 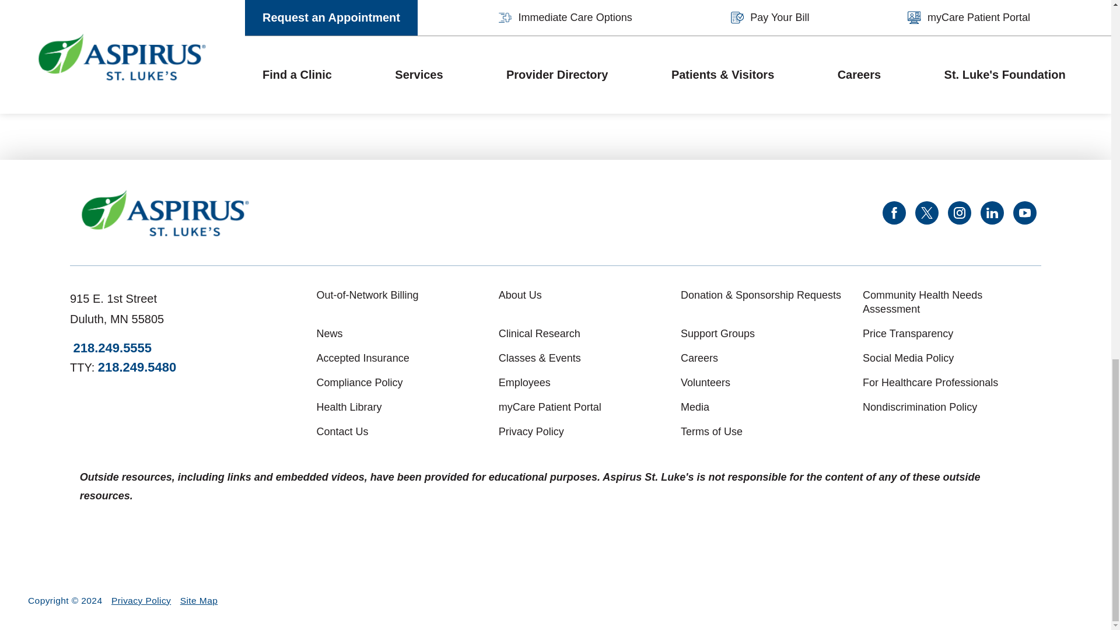 I want to click on Facebook, so click(x=894, y=212).